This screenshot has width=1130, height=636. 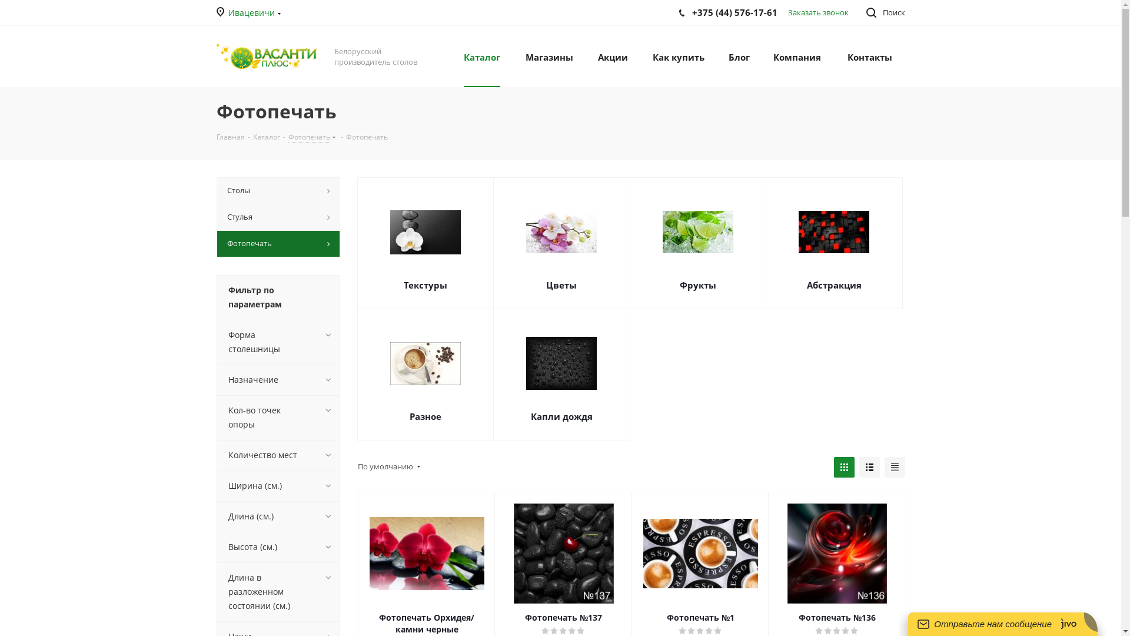 I want to click on 2, so click(x=692, y=631).